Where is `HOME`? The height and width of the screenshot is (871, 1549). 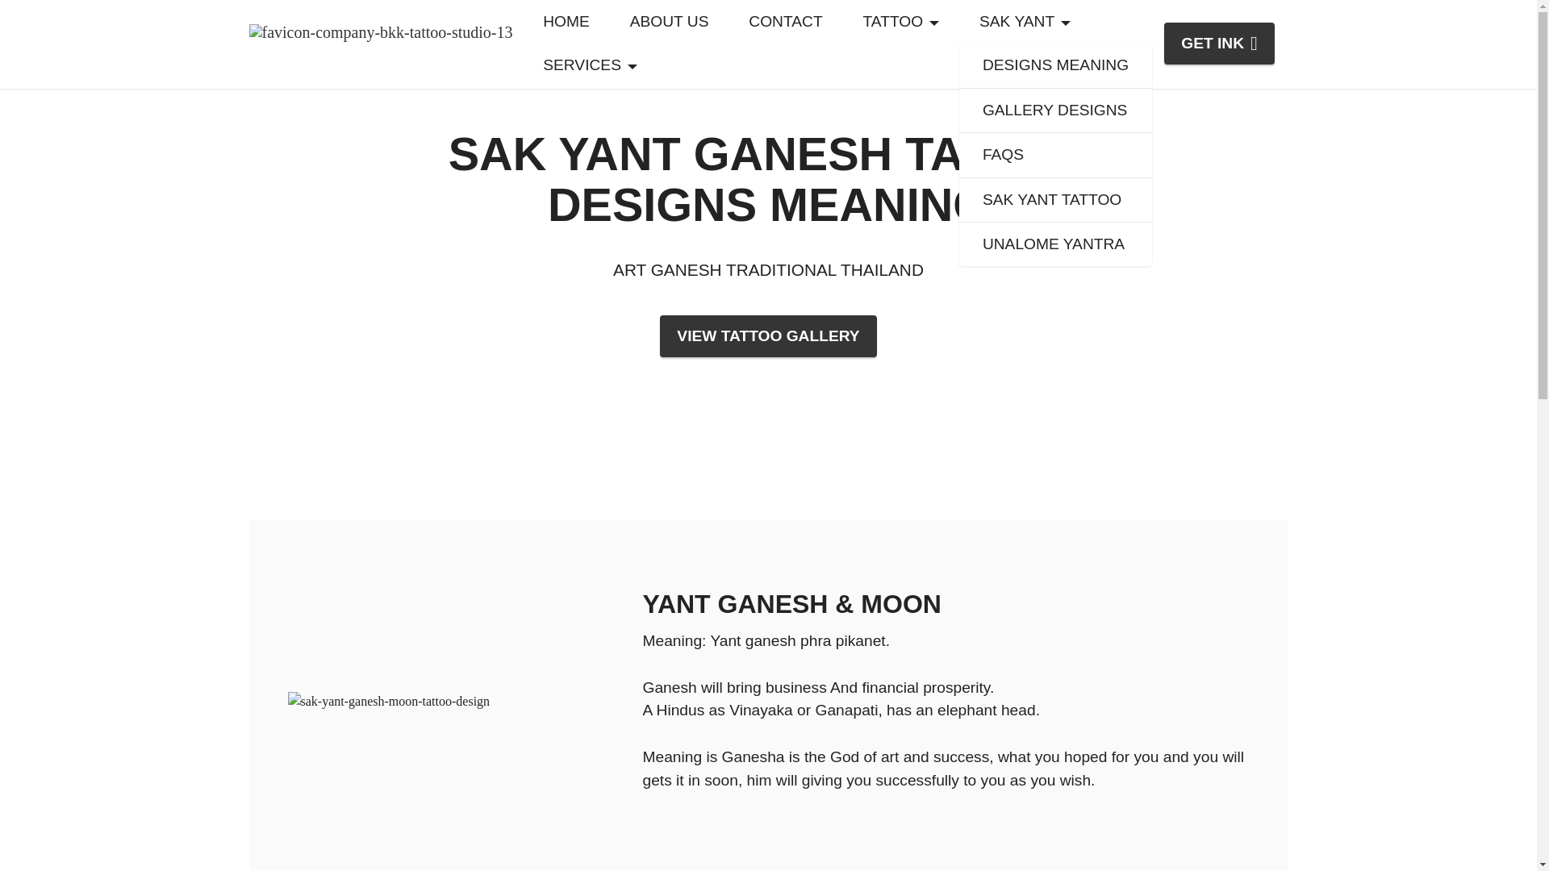
HOME is located at coordinates (566, 22).